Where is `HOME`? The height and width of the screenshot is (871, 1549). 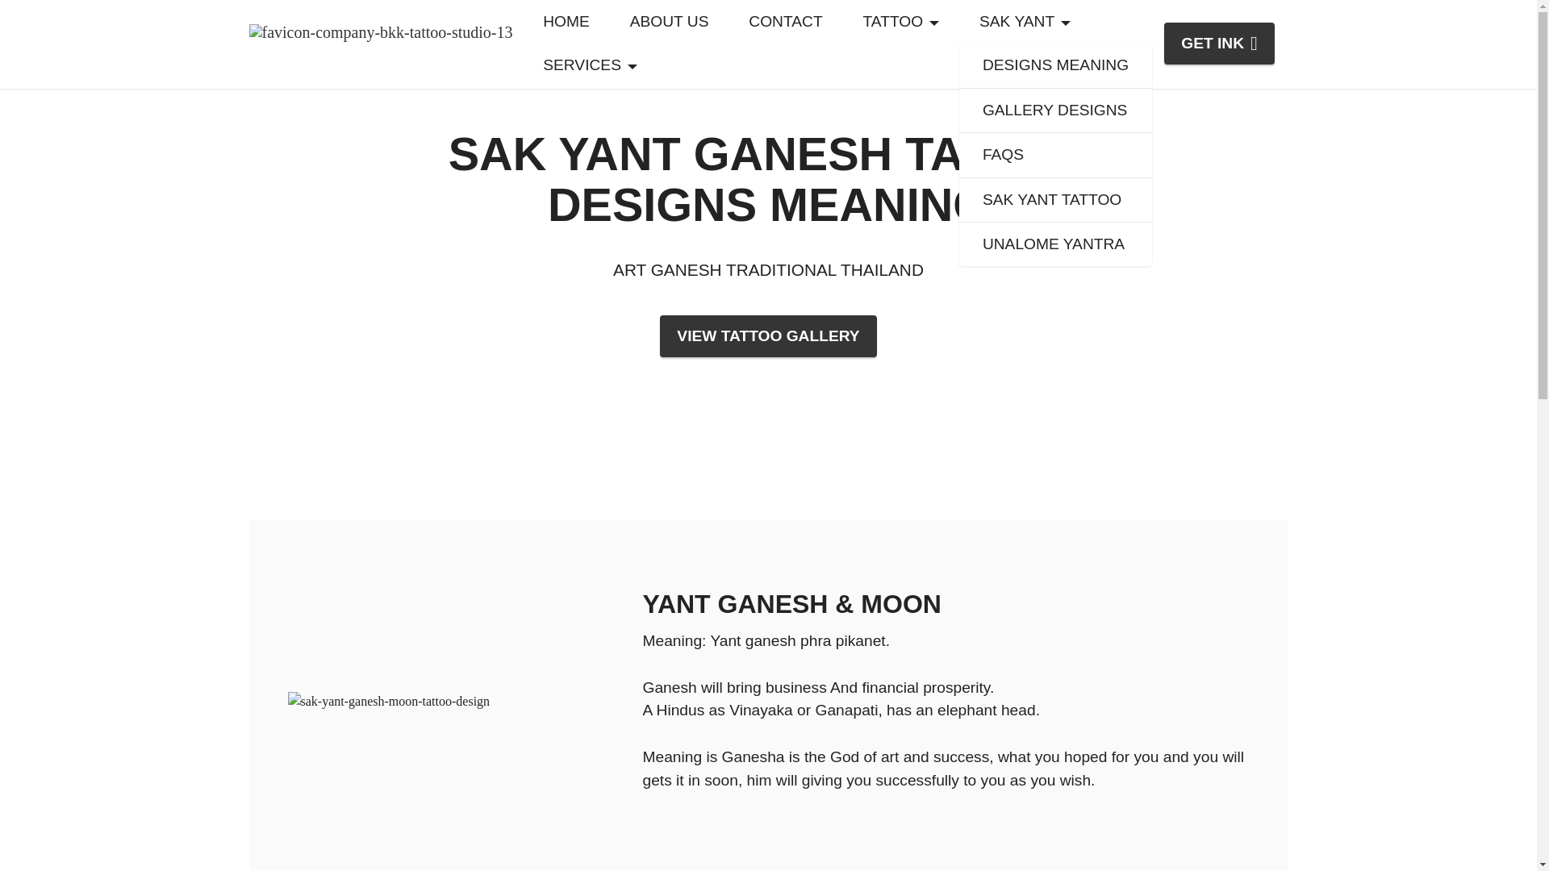
HOME is located at coordinates (566, 22).